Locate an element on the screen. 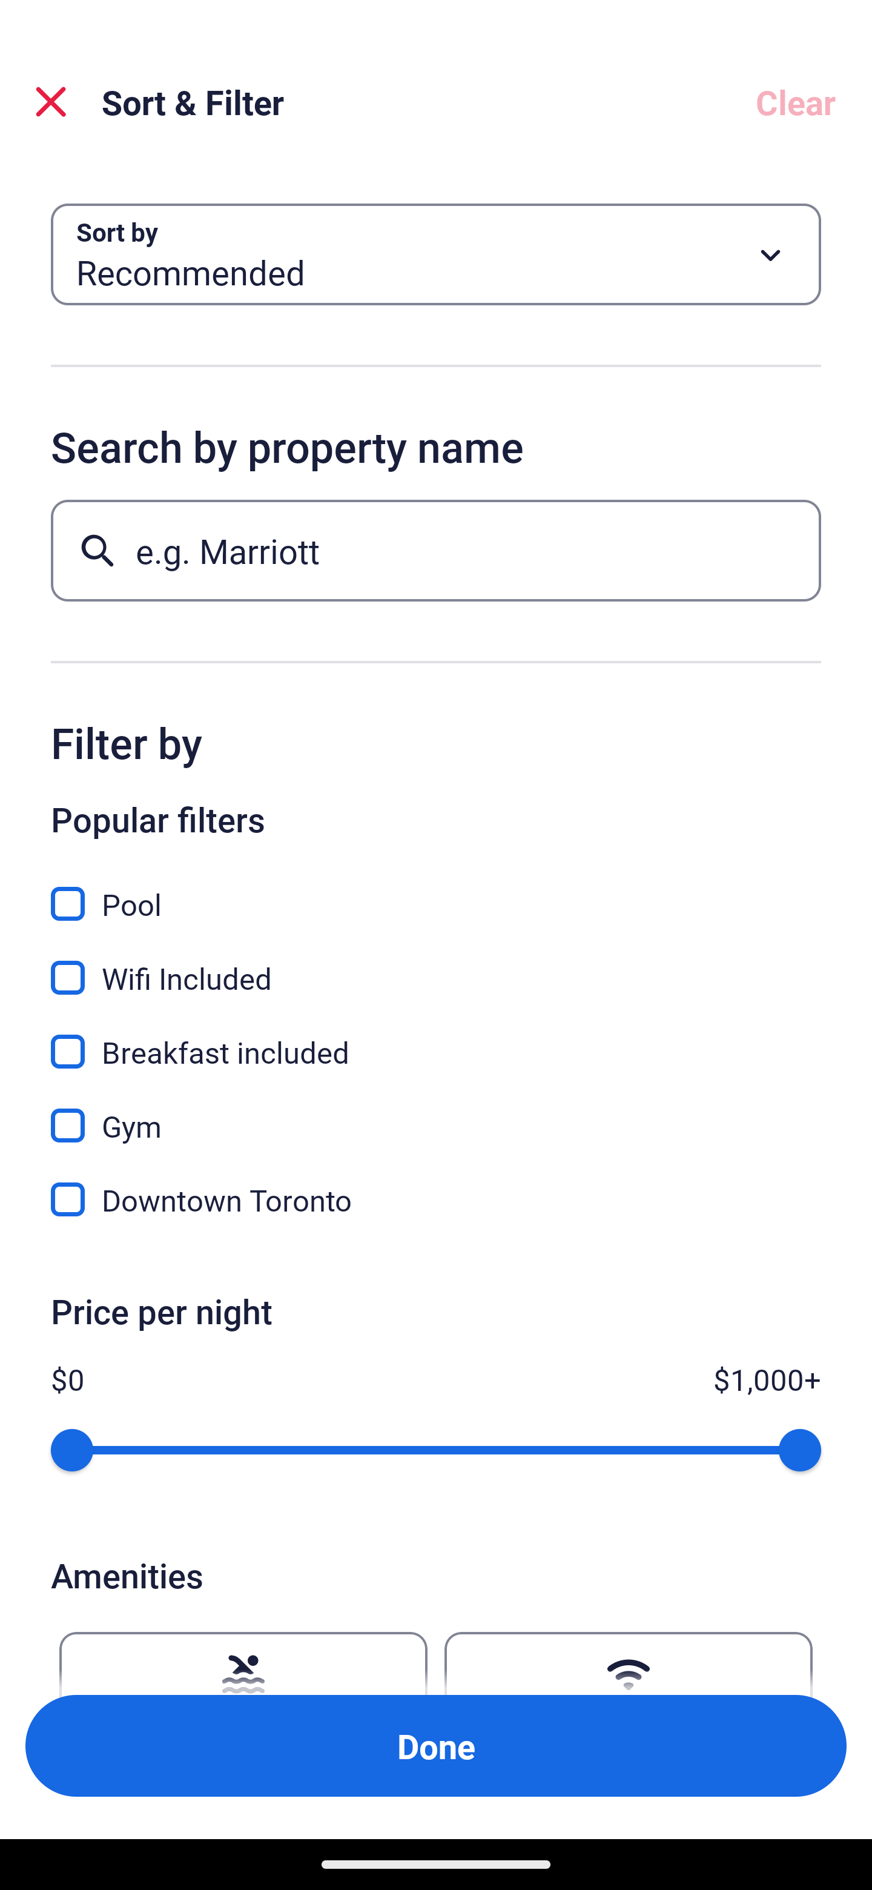  Pool, Pool is located at coordinates (436, 890).